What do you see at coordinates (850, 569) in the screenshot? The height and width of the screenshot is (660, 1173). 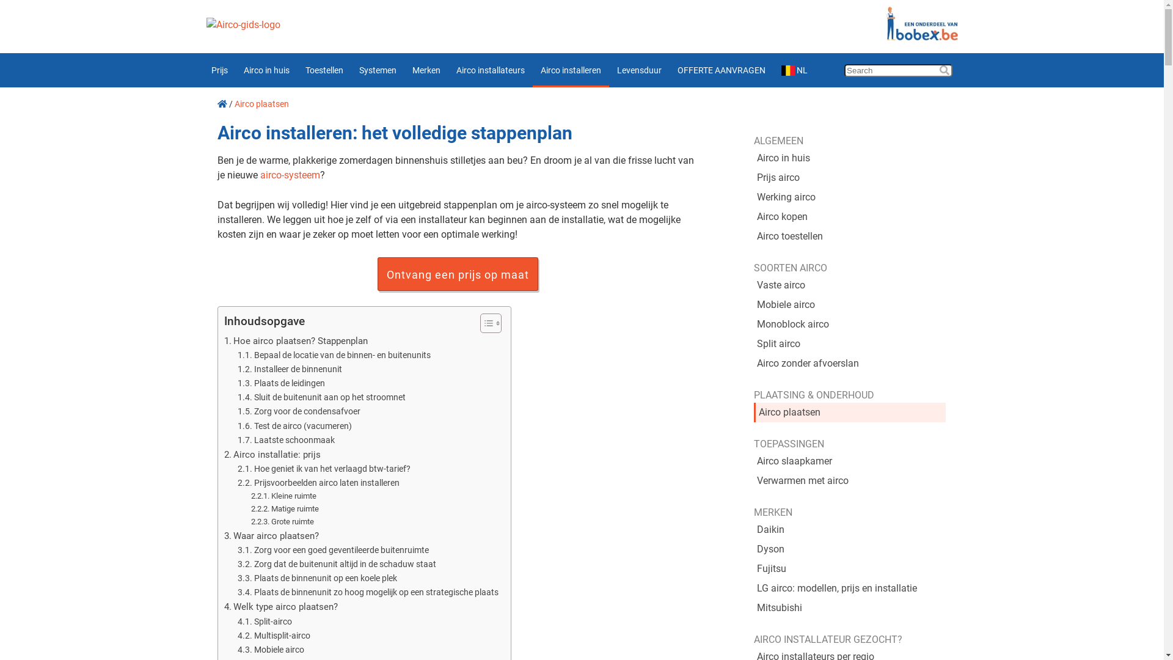 I see `Fujitsu` at bounding box center [850, 569].